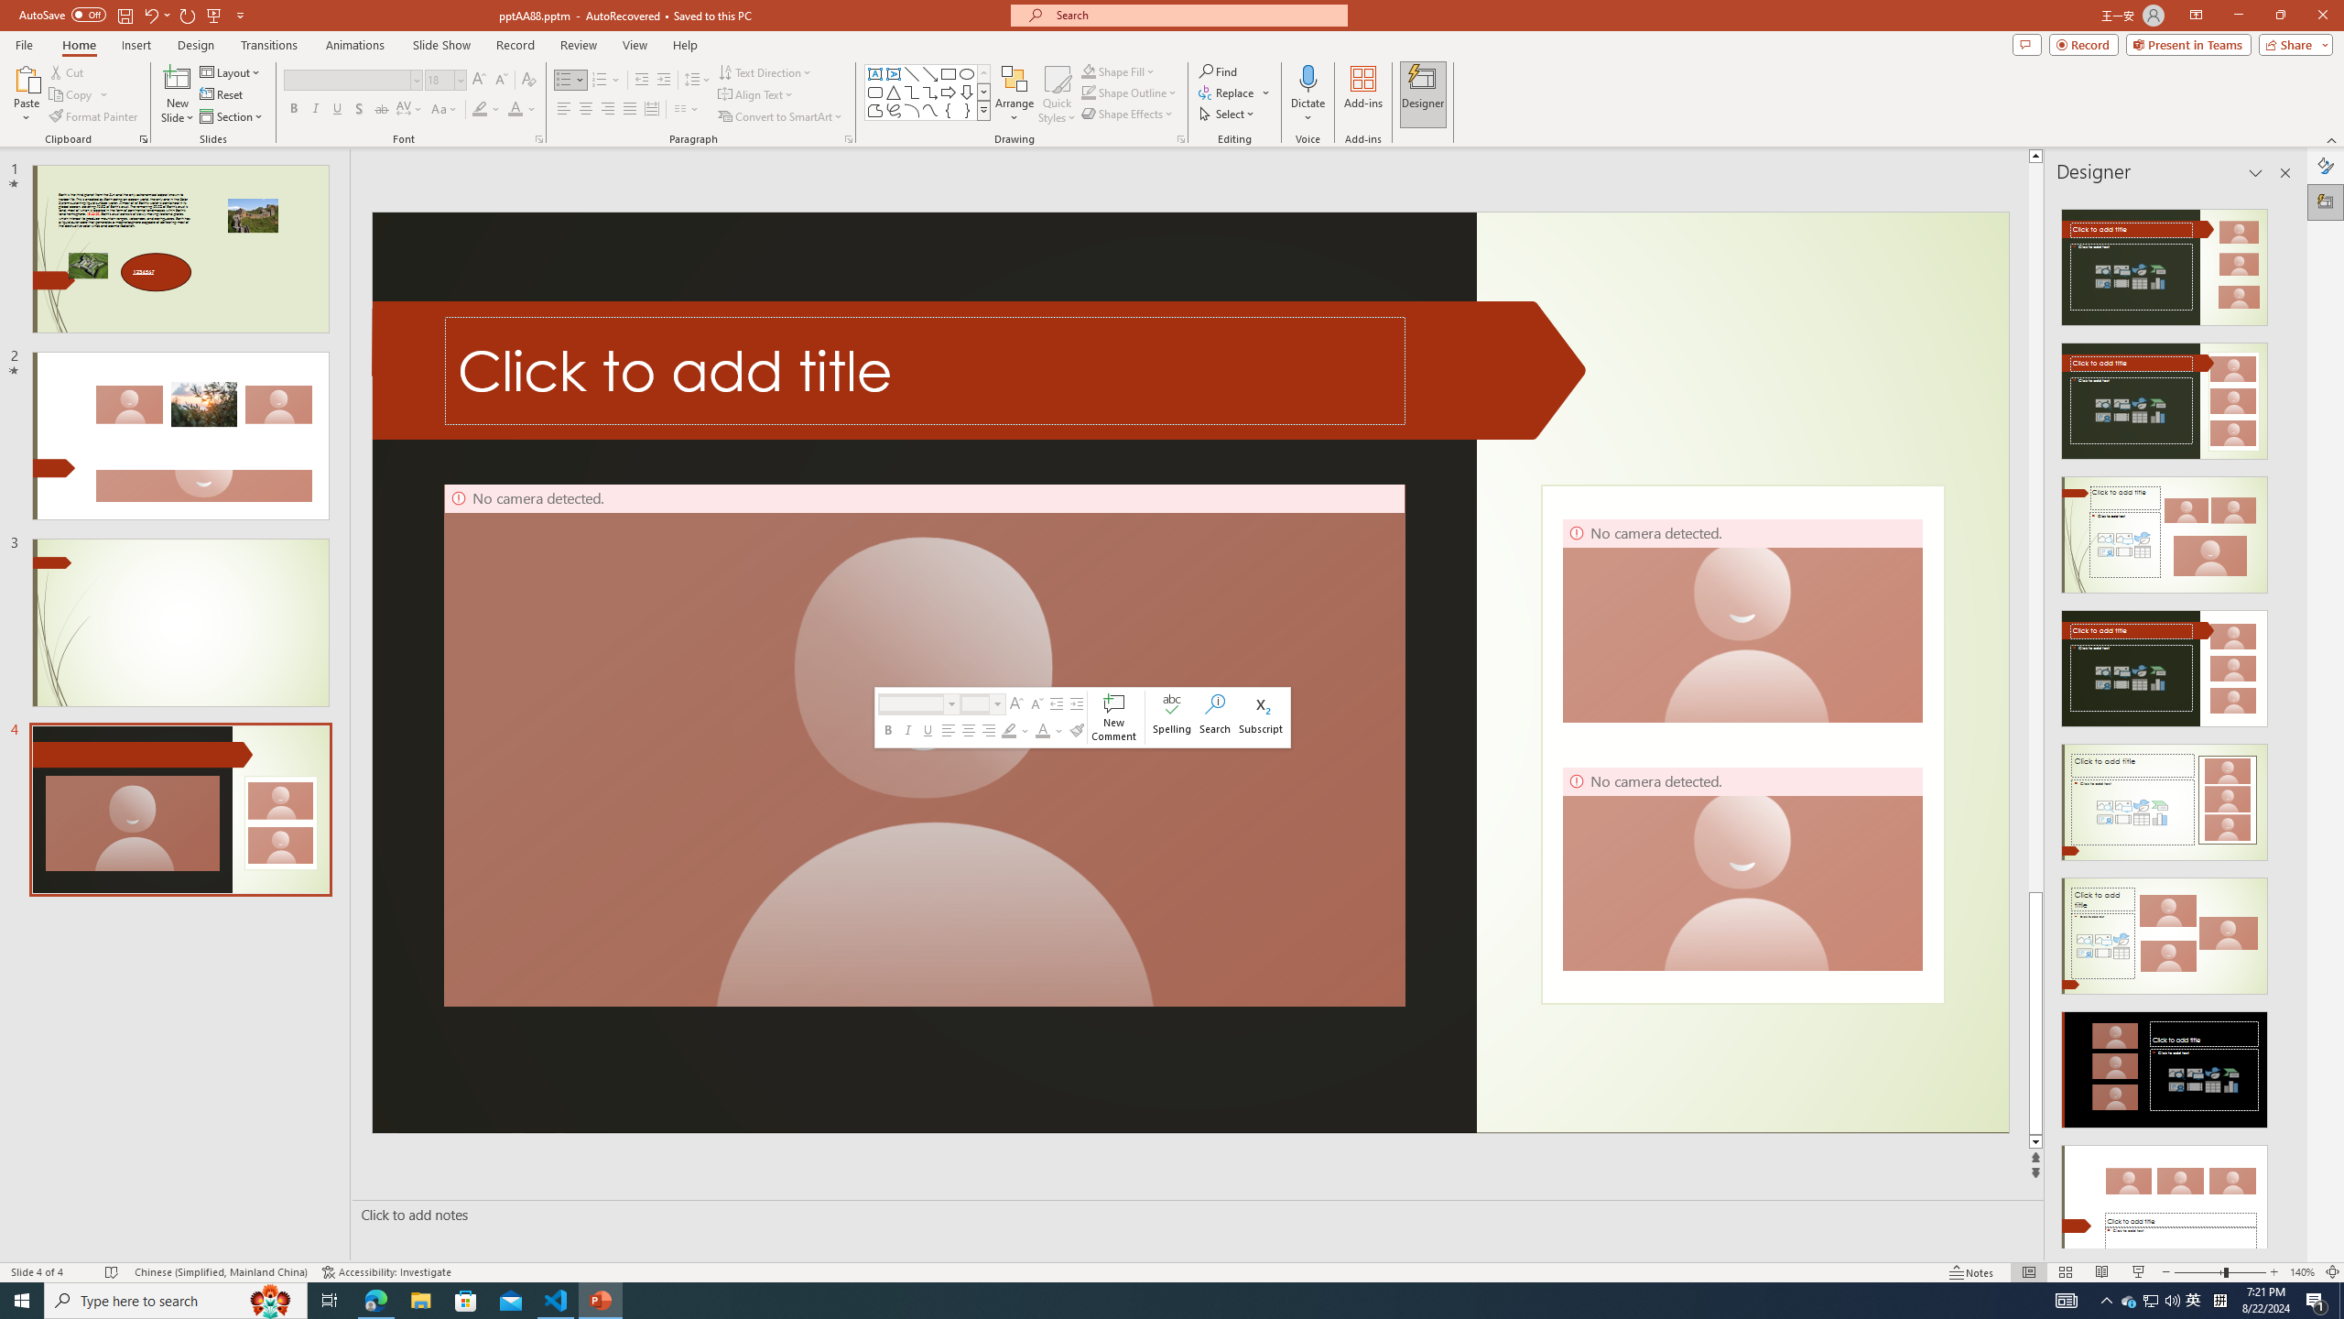 The image size is (2344, 1319). Describe the element at coordinates (1308, 94) in the screenshot. I see `Dictate` at that location.